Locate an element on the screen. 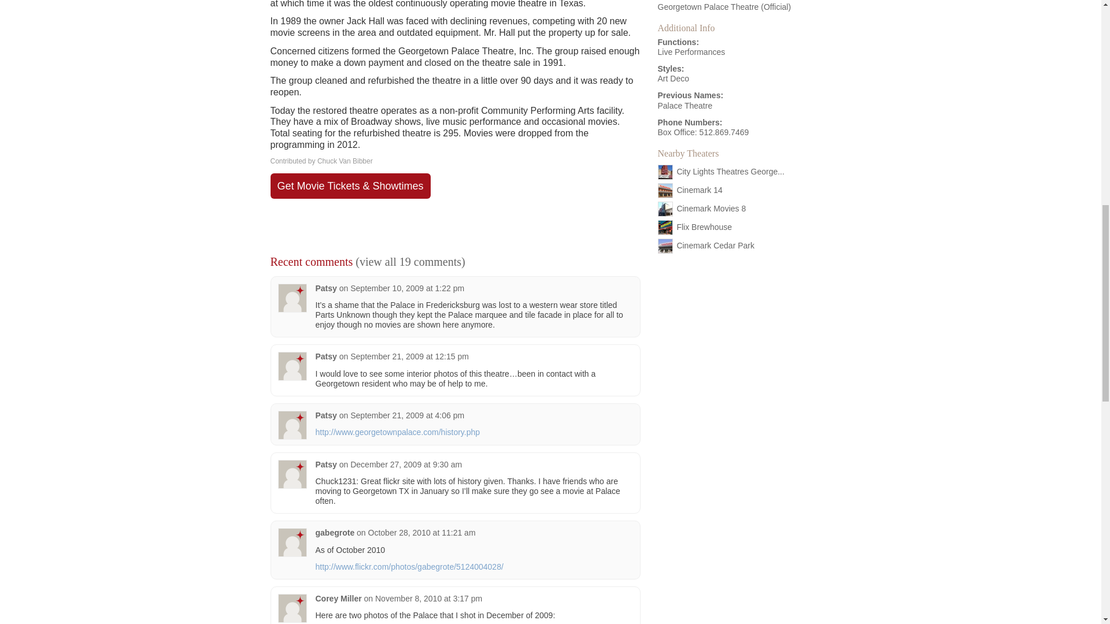 The width and height of the screenshot is (1110, 624). City Lights Theatres George... is located at coordinates (730, 171).